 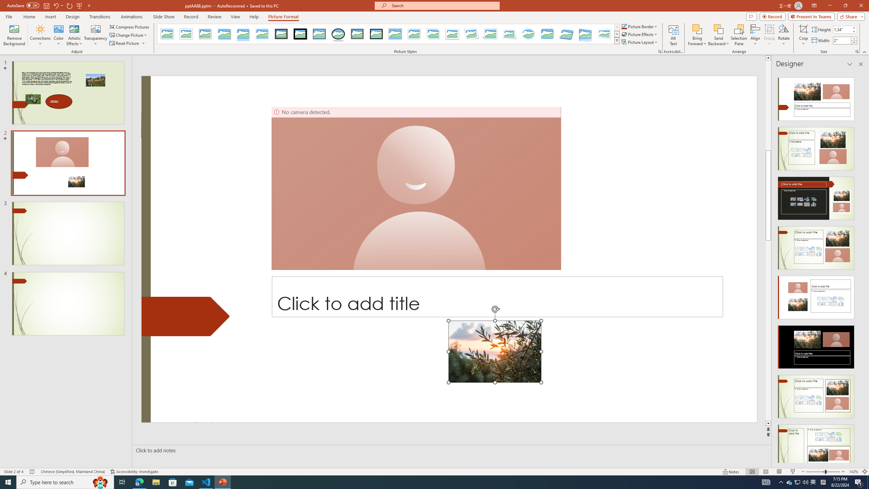 I want to click on Bevel Perspective, so click(x=566, y=34).